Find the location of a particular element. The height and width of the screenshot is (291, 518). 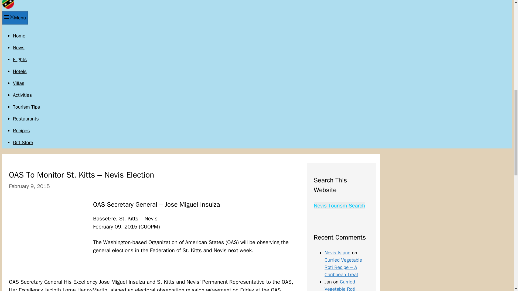

Nevis News is located at coordinates (19, 47).